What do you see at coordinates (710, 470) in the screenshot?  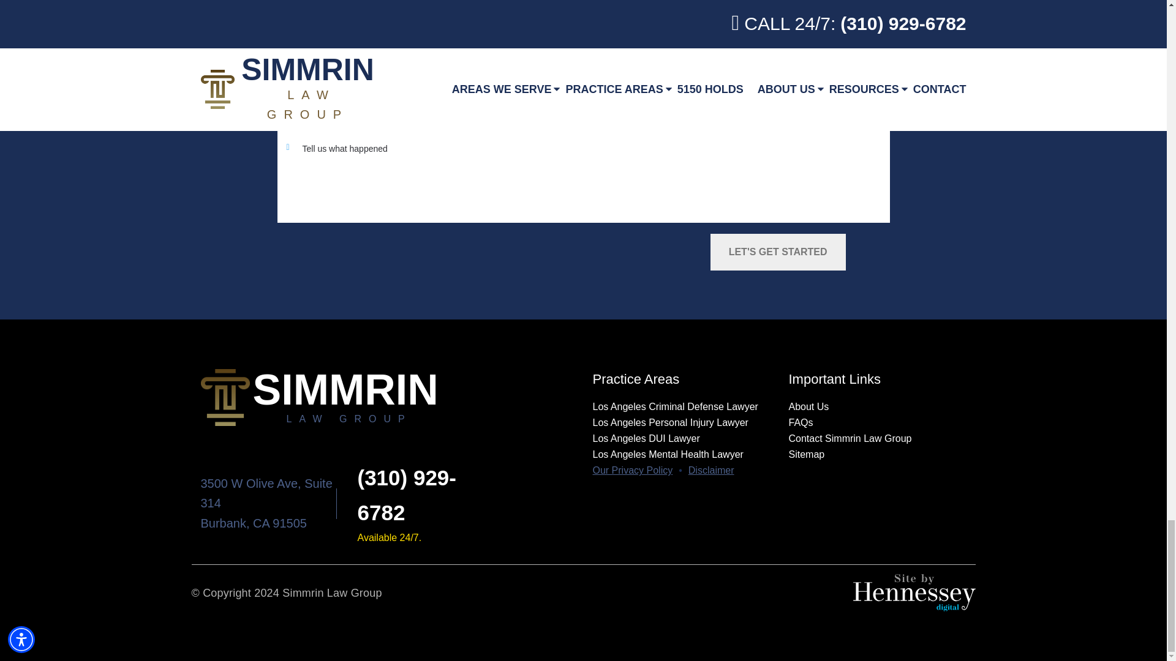 I see `disclaimer` at bounding box center [710, 470].